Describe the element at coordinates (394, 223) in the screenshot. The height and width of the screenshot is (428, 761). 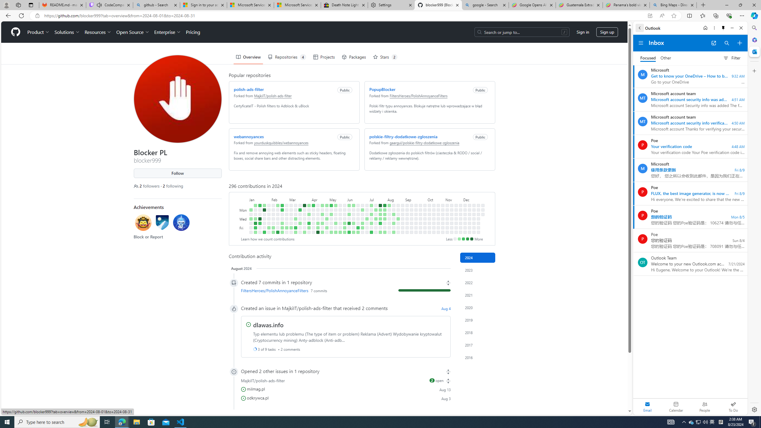
I see `1 contribution on August 15th.` at that location.